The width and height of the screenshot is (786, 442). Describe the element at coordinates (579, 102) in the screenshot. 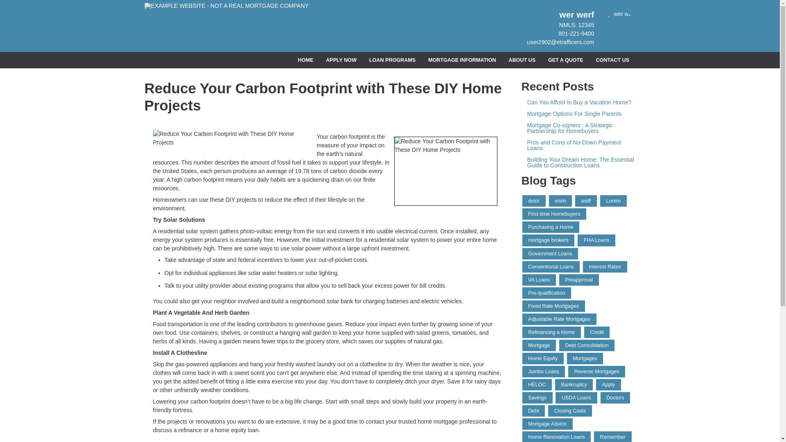

I see `Can You Afford to Buy a Vacation Home?` at that location.